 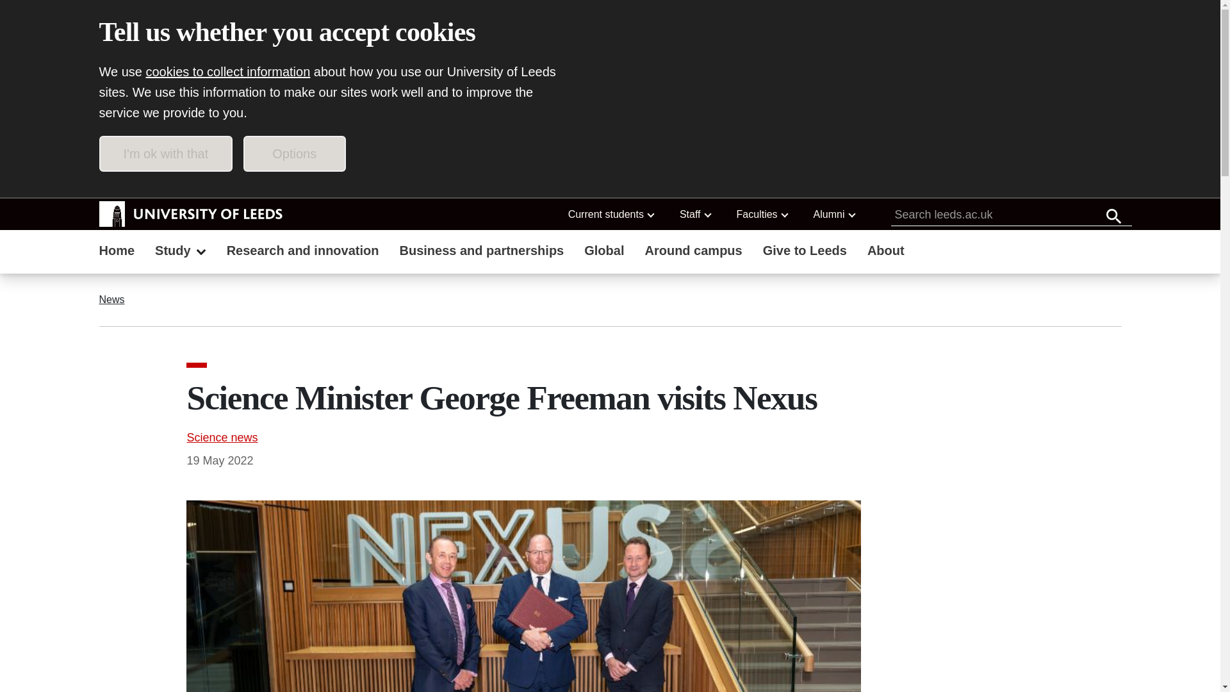 I want to click on Staff, so click(x=694, y=214).